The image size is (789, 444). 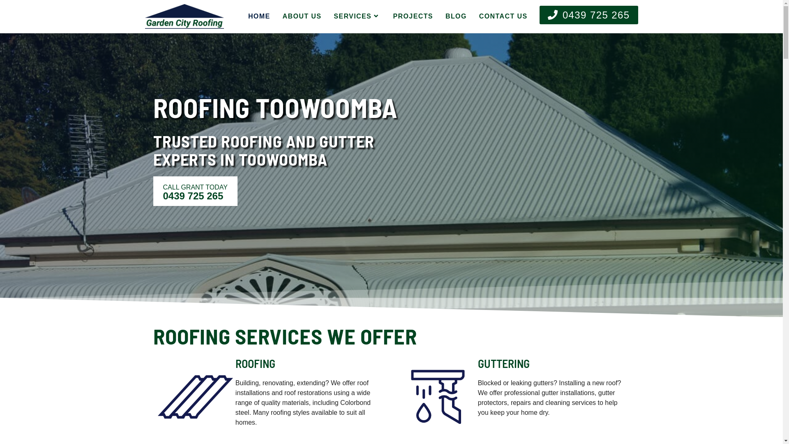 What do you see at coordinates (413, 16) in the screenshot?
I see `PROJECTS` at bounding box center [413, 16].